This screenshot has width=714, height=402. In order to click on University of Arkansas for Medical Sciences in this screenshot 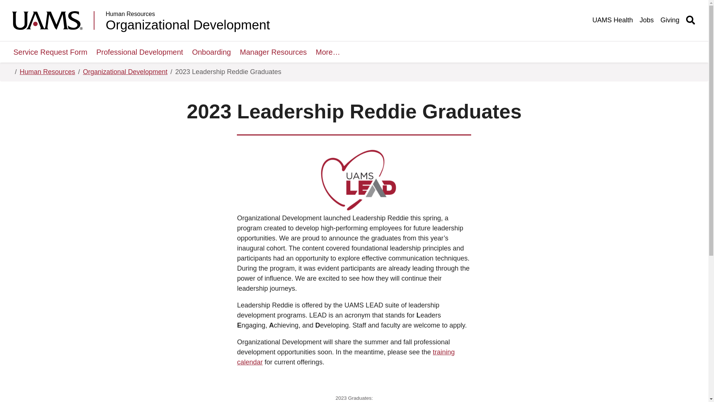, I will do `click(53, 20)`.